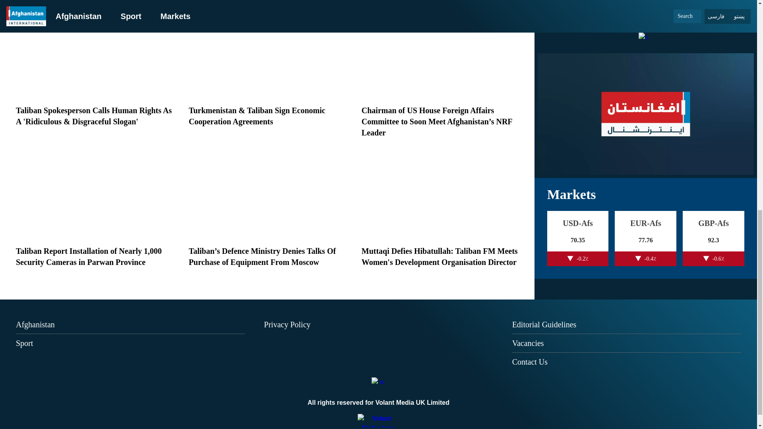 Image resolution: width=763 pixels, height=429 pixels. Describe the element at coordinates (544, 324) in the screenshot. I see `Editorial Guidelines` at that location.